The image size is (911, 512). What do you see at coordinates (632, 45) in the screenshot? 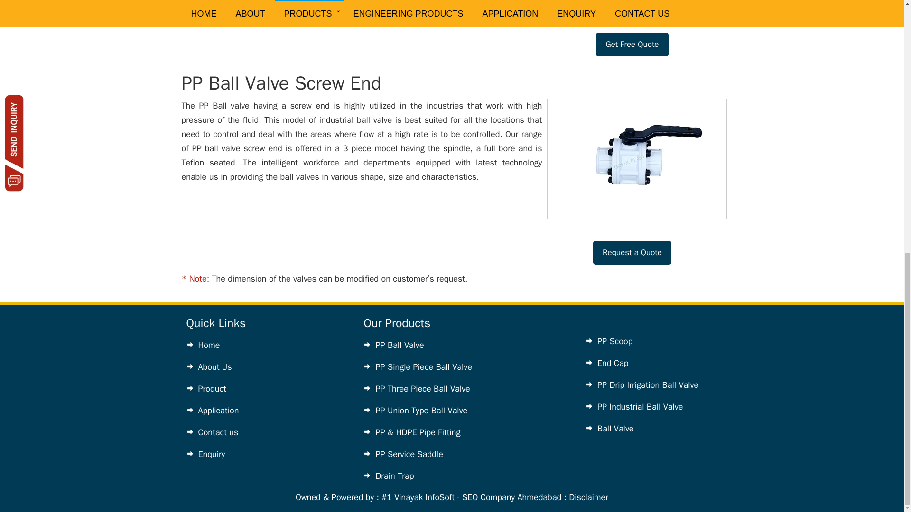
I see `Get Free Quote` at bounding box center [632, 45].